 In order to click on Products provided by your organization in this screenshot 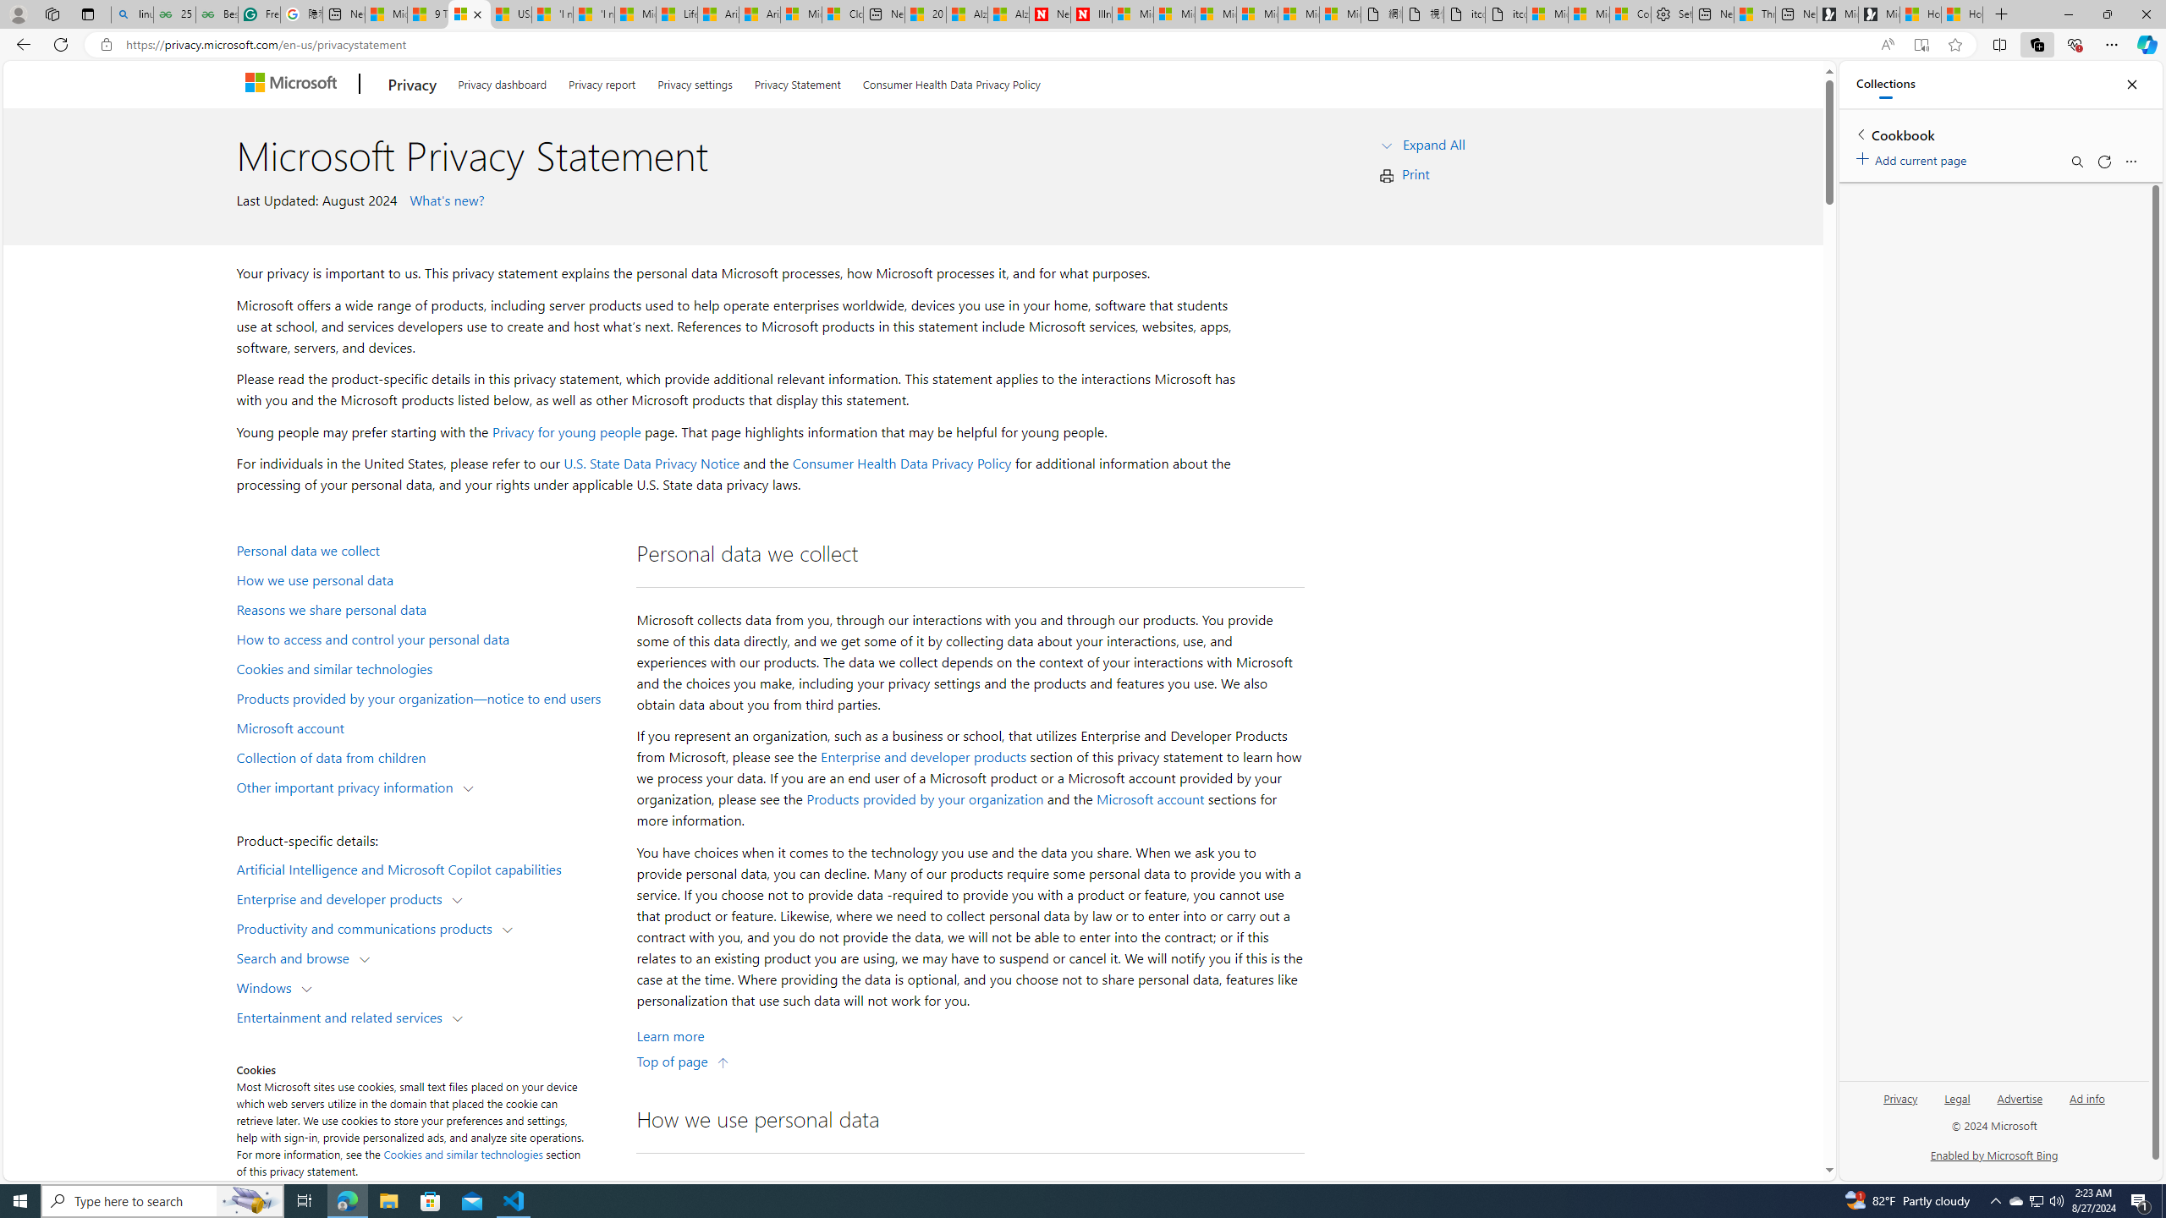, I will do `click(924, 799)`.